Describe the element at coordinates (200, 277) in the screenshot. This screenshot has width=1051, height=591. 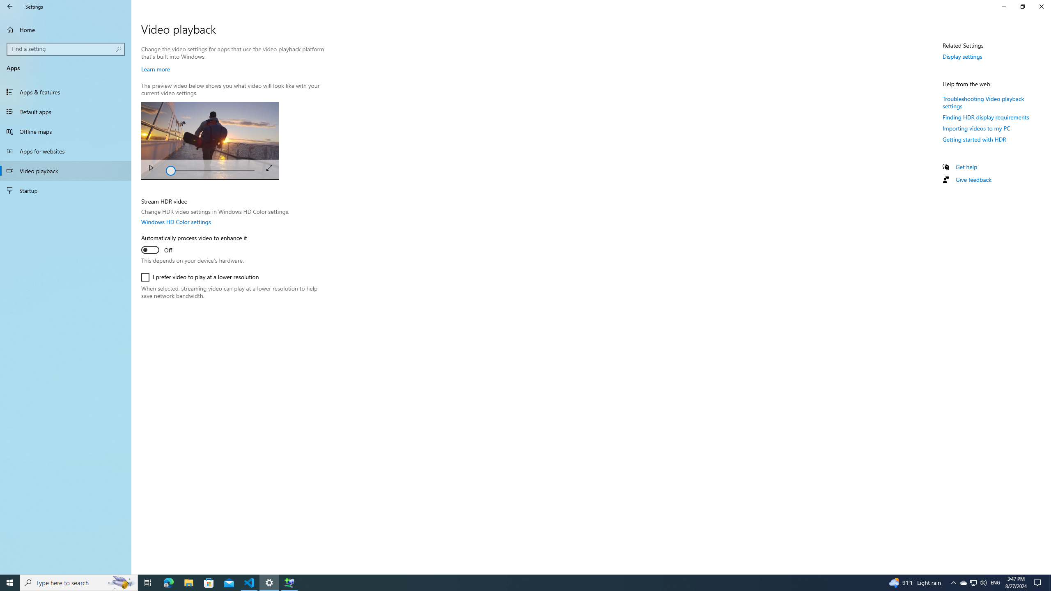
I see `I prefer video to play at a lower resolution` at that location.